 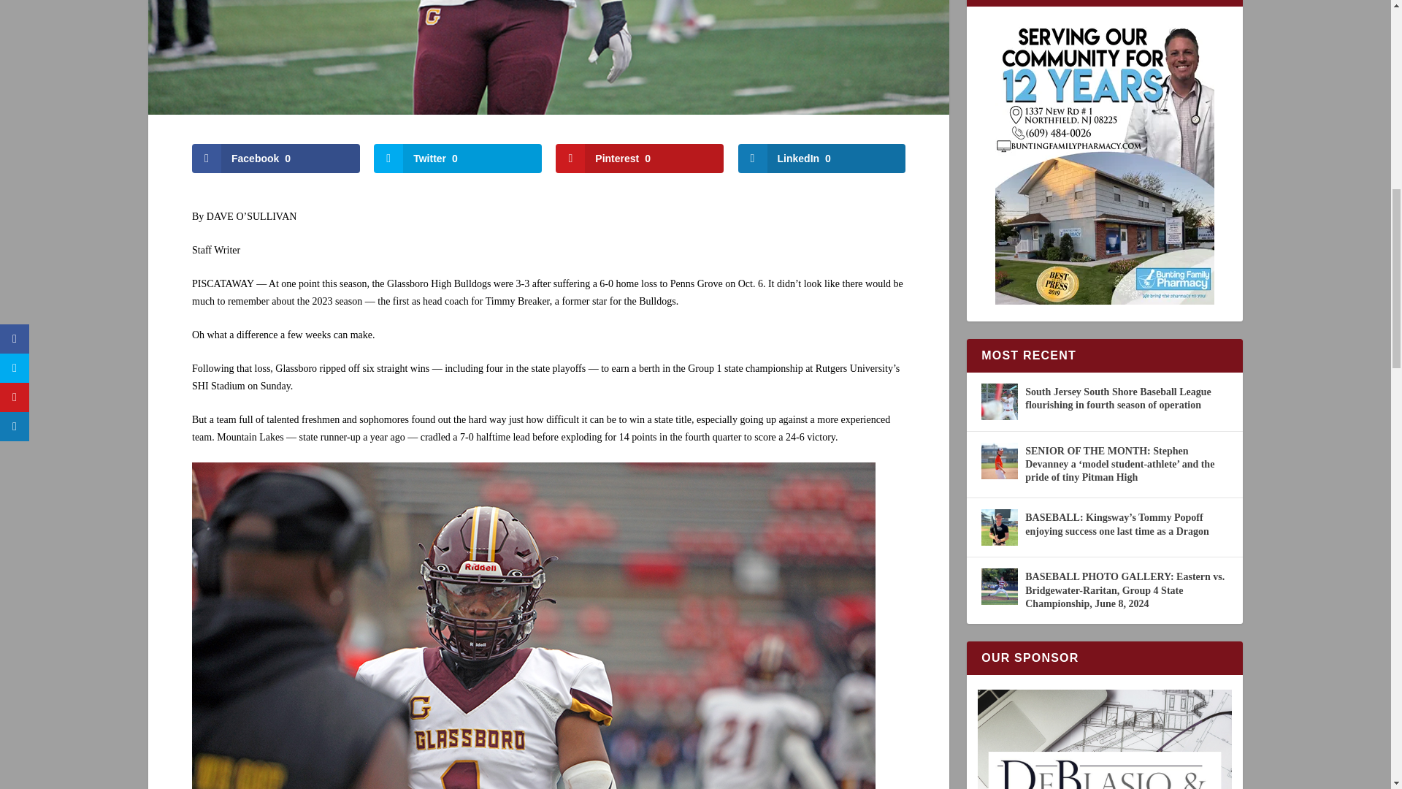 What do you see at coordinates (639, 158) in the screenshot?
I see `Pinterest 0` at bounding box center [639, 158].